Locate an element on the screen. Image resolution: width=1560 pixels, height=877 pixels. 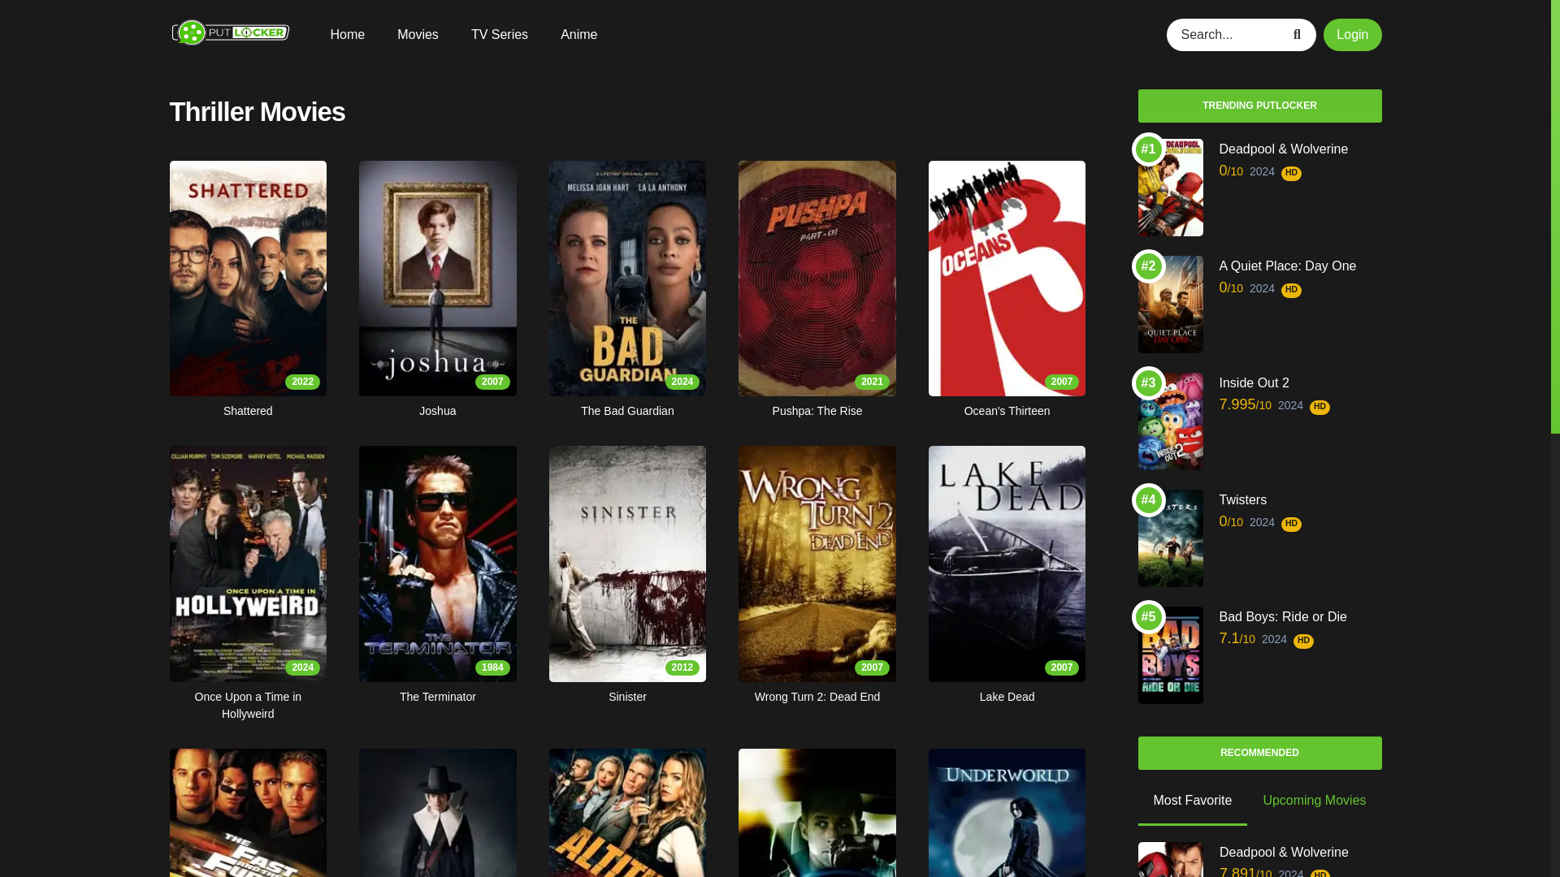
Home is located at coordinates (627, 813).